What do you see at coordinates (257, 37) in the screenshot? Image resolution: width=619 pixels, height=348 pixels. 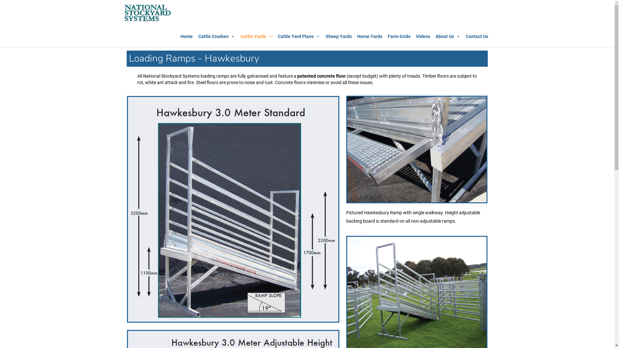 I see `Cattle Yards` at bounding box center [257, 37].